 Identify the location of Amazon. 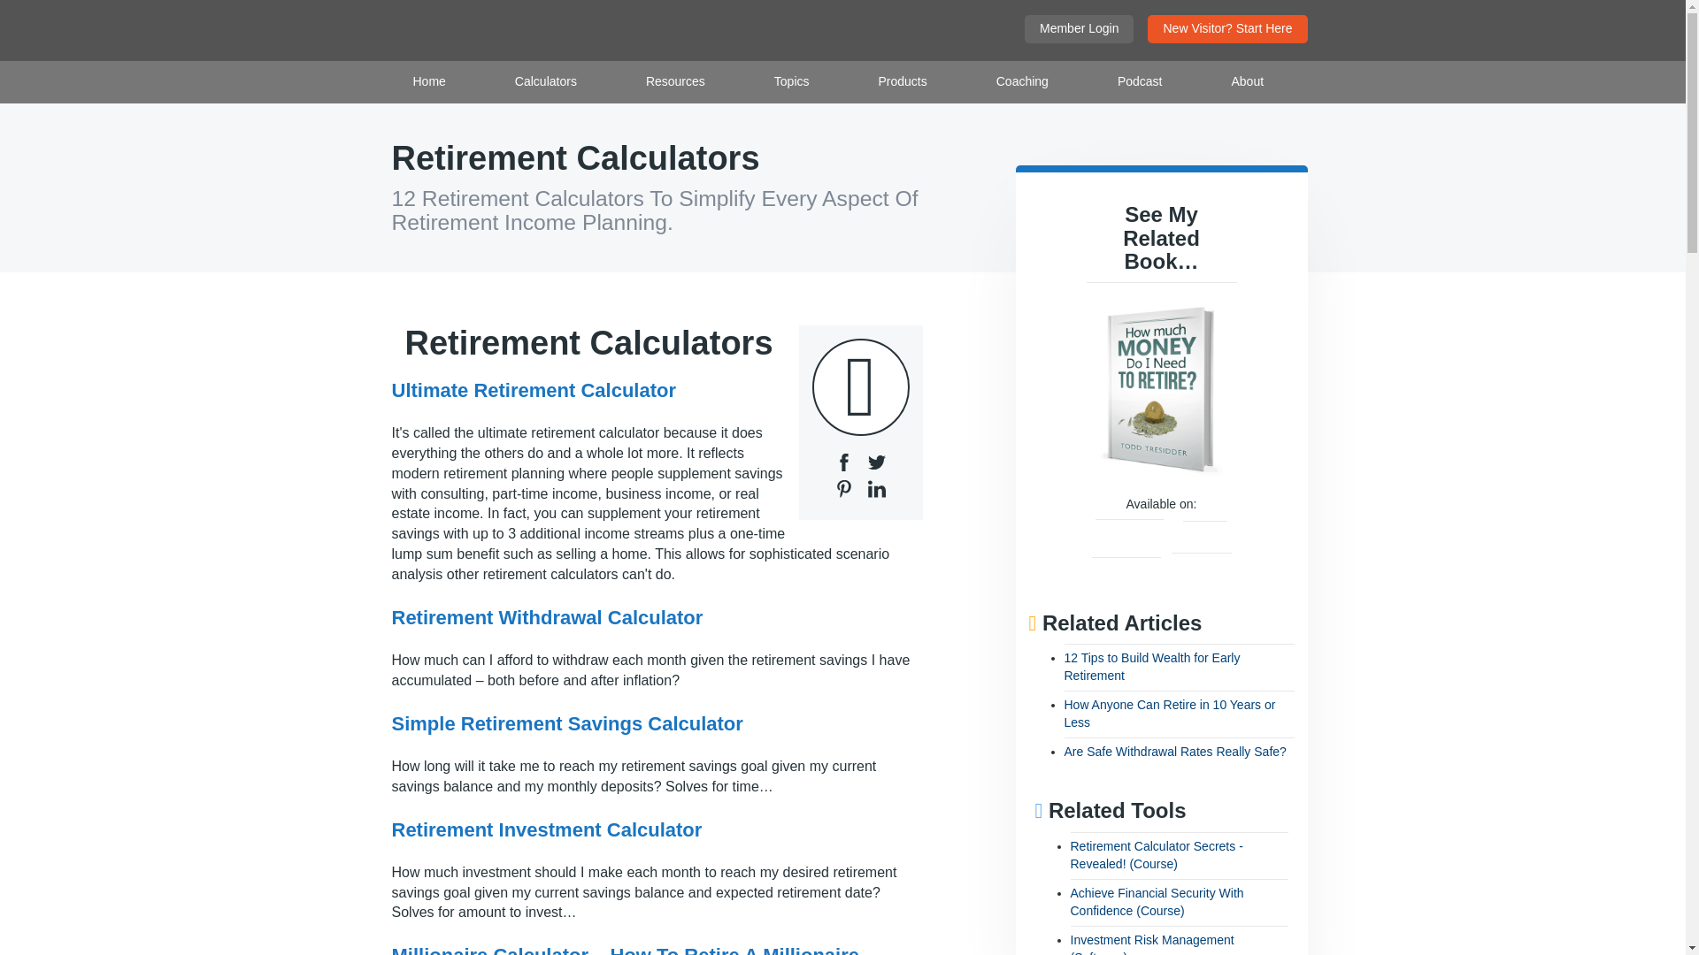
(1129, 533).